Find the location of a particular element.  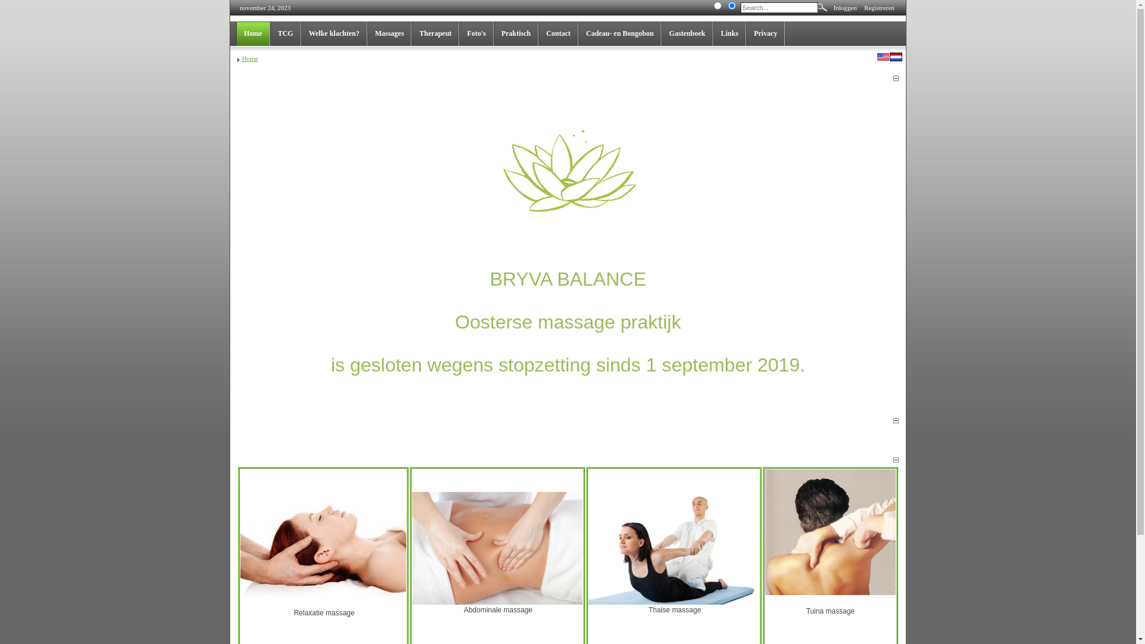

Inloggen is located at coordinates (846, 7).